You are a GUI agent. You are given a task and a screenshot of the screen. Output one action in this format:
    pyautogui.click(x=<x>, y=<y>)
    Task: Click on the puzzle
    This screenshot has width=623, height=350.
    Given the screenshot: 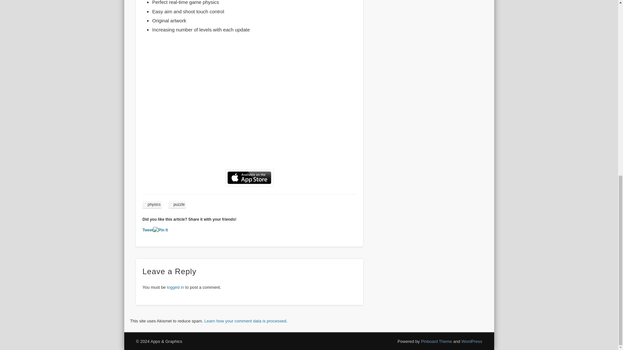 What is the action you would take?
    pyautogui.click(x=177, y=204)
    